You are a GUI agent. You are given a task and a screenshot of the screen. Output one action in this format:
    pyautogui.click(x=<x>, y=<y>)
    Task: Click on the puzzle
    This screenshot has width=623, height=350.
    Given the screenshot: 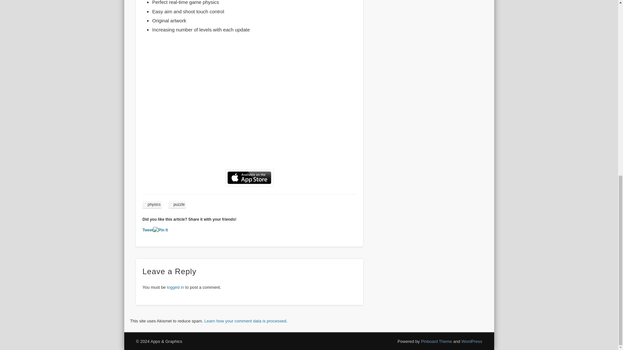 What is the action you would take?
    pyautogui.click(x=177, y=204)
    